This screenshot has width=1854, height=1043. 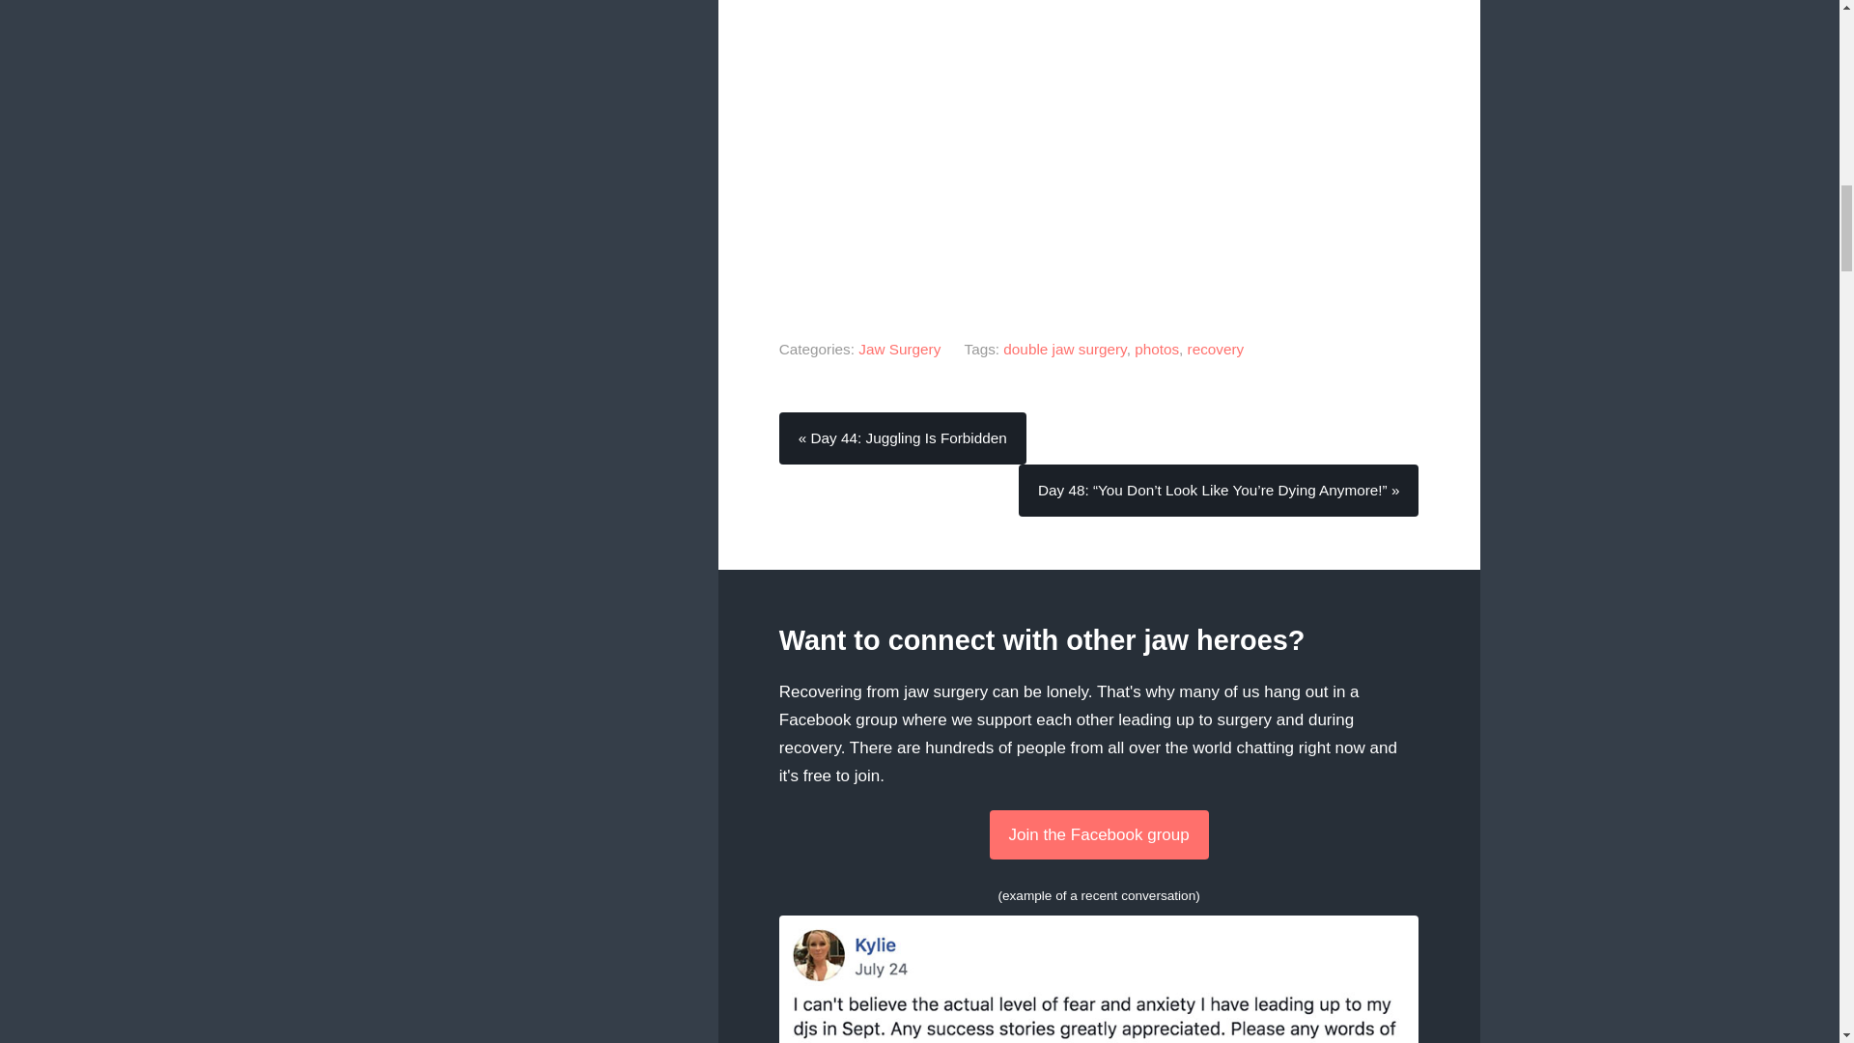 I want to click on recovery, so click(x=1216, y=350).